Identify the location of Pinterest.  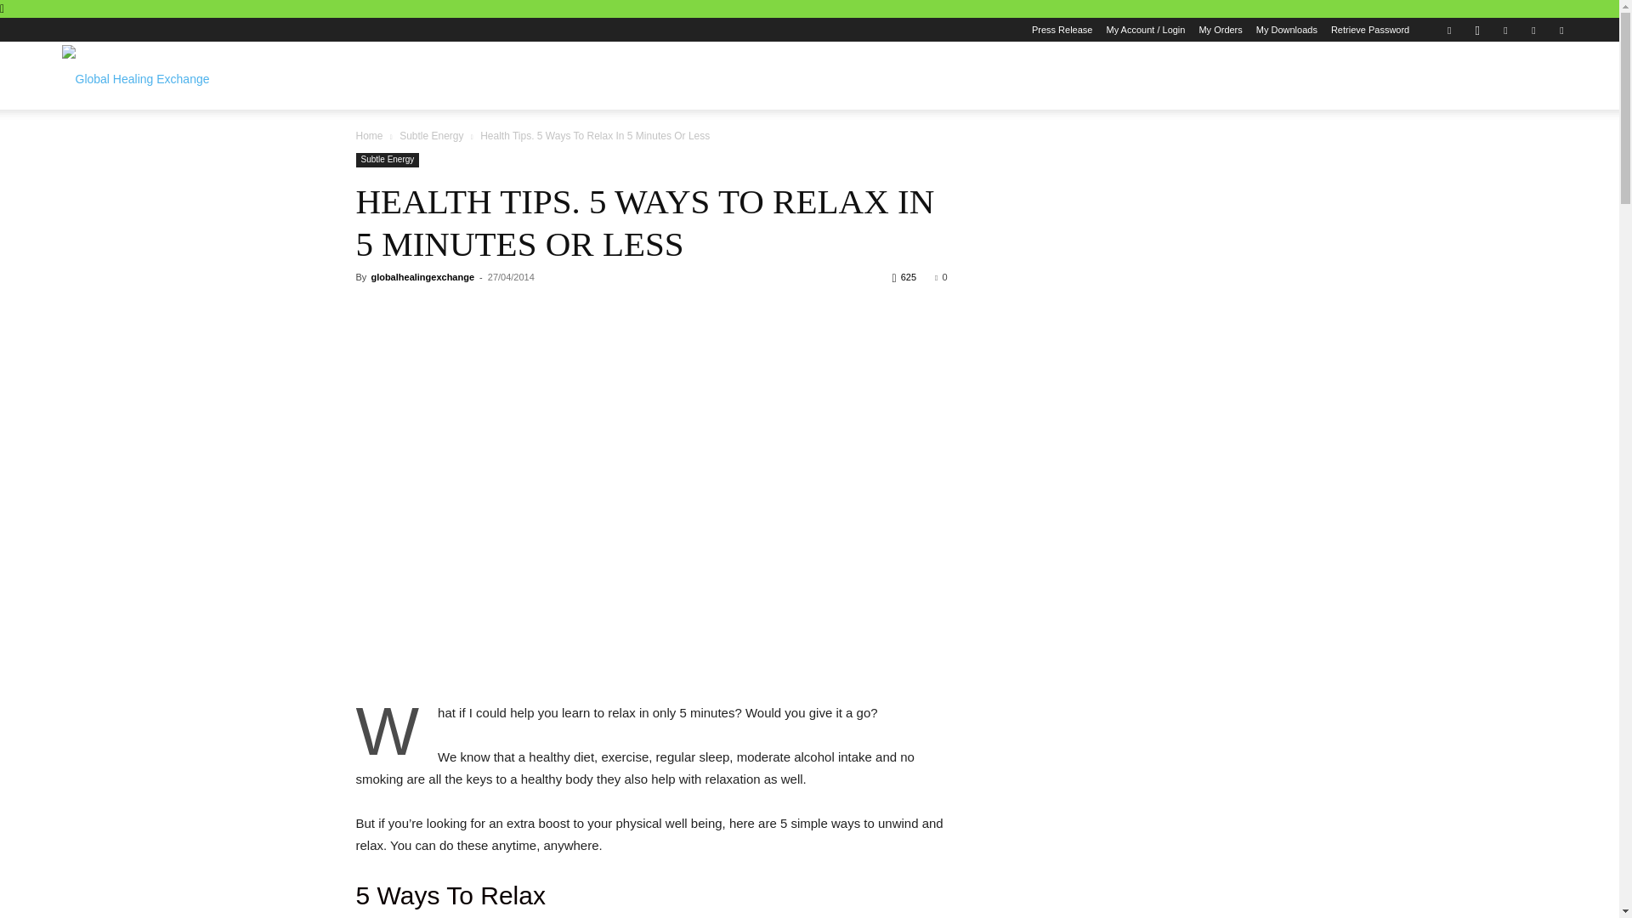
(1504, 29).